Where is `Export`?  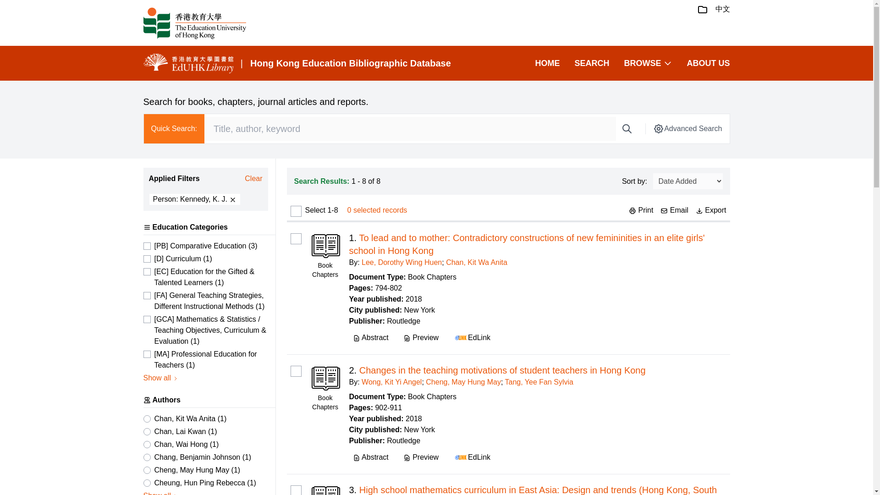
Export is located at coordinates (711, 210).